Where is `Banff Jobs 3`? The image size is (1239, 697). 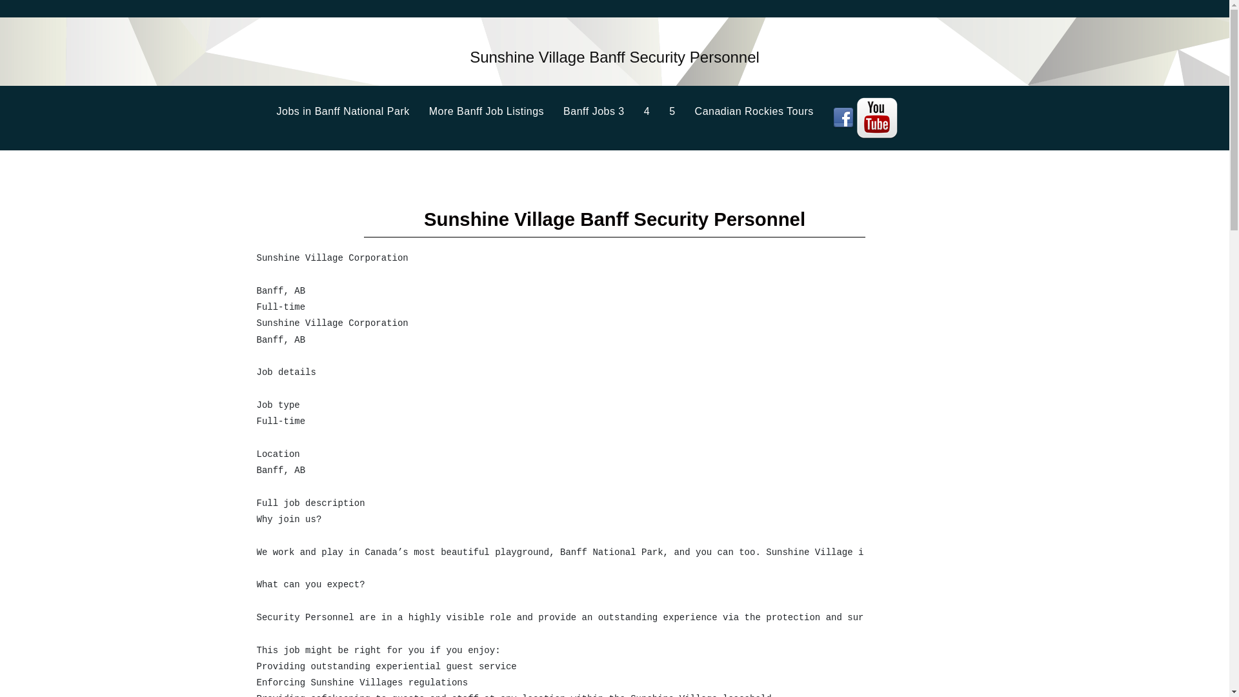
Banff Jobs 3 is located at coordinates (604, 112).